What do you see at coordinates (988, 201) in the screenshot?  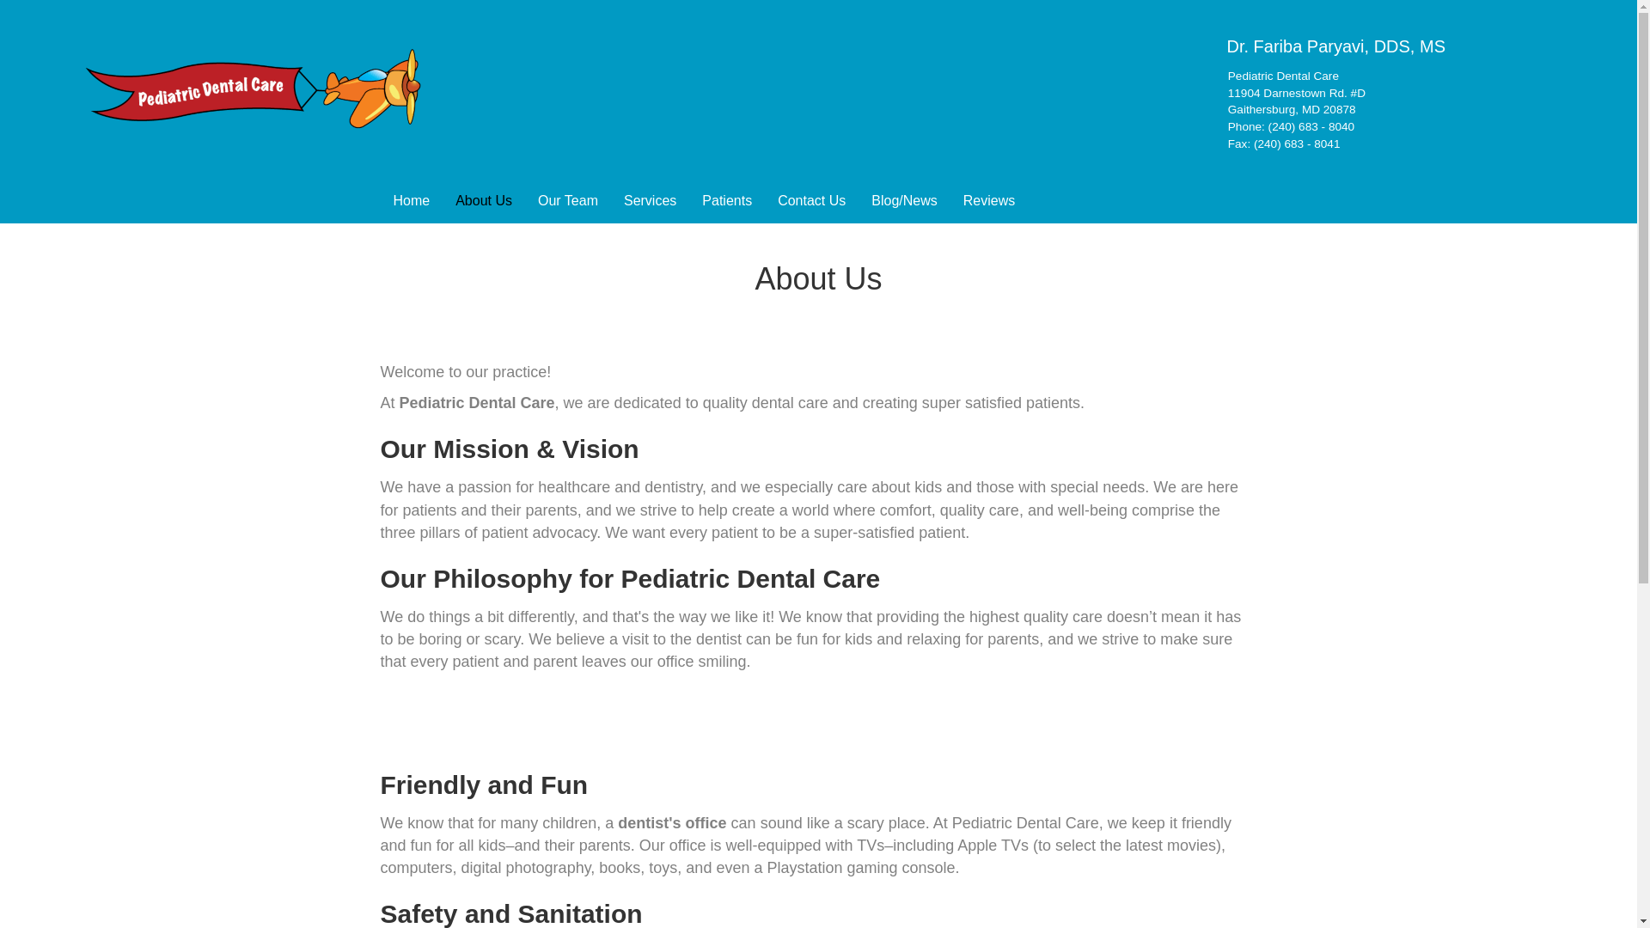 I see `Reviews` at bounding box center [988, 201].